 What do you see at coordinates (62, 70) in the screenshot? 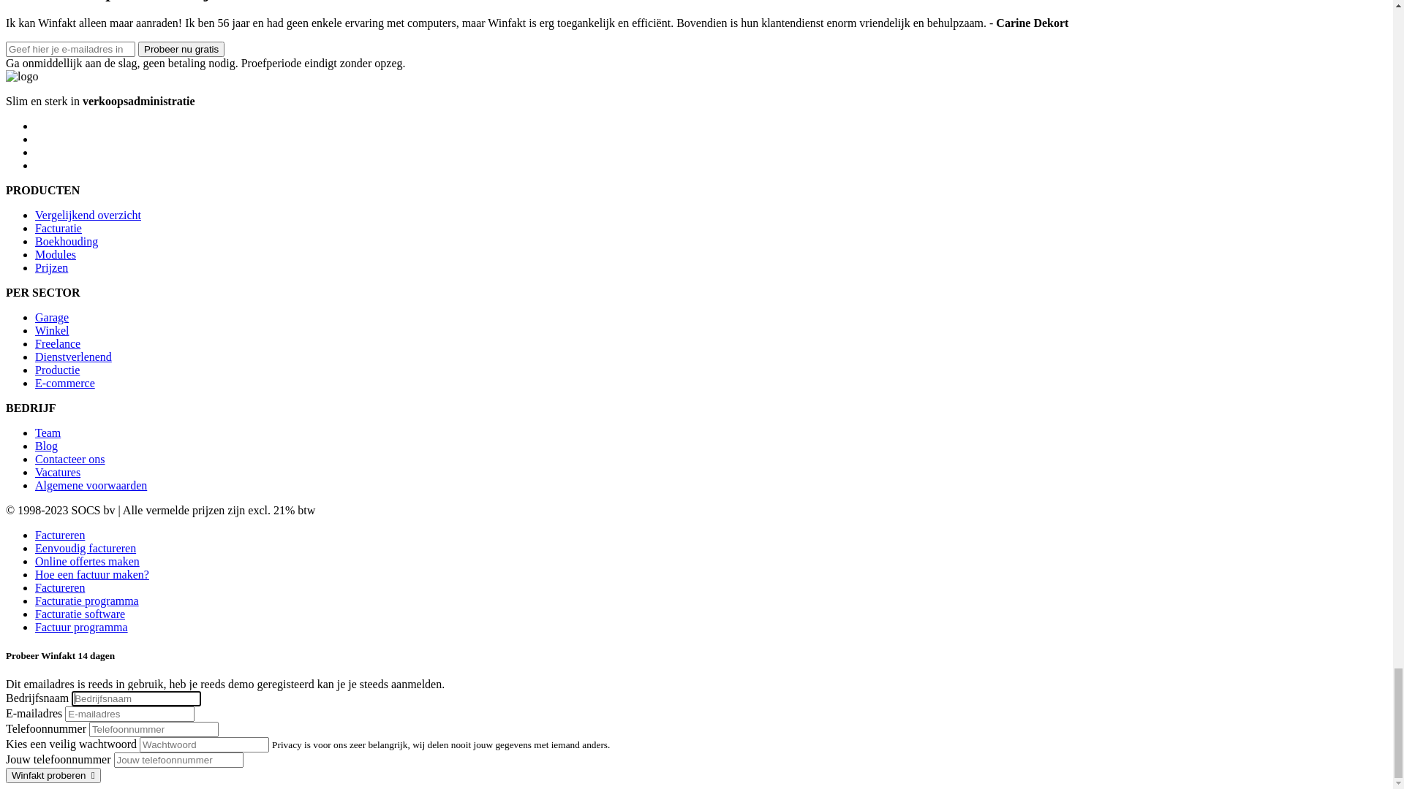
I see `Aanmelden` at bounding box center [62, 70].